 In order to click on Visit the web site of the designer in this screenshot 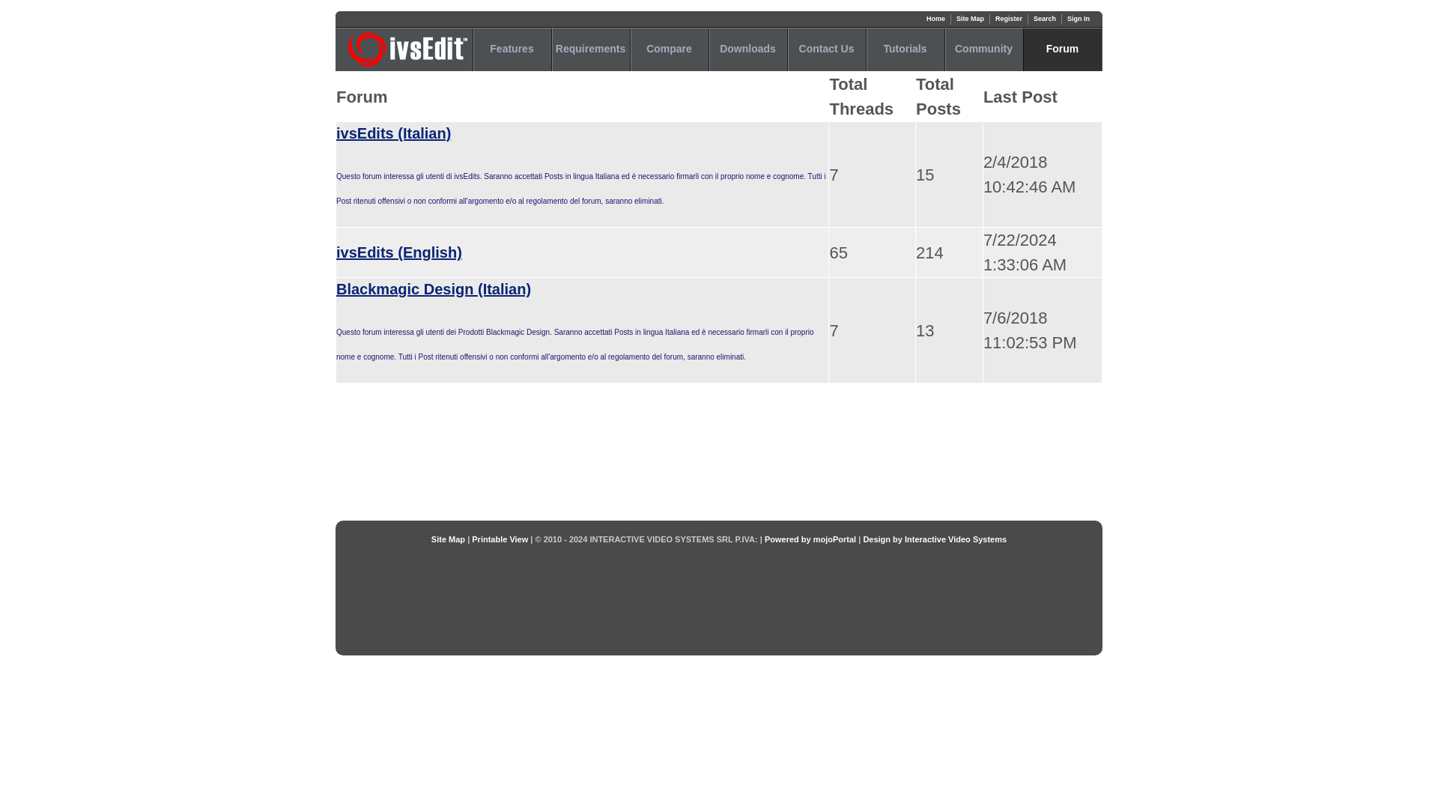, I will do `click(935, 539)`.